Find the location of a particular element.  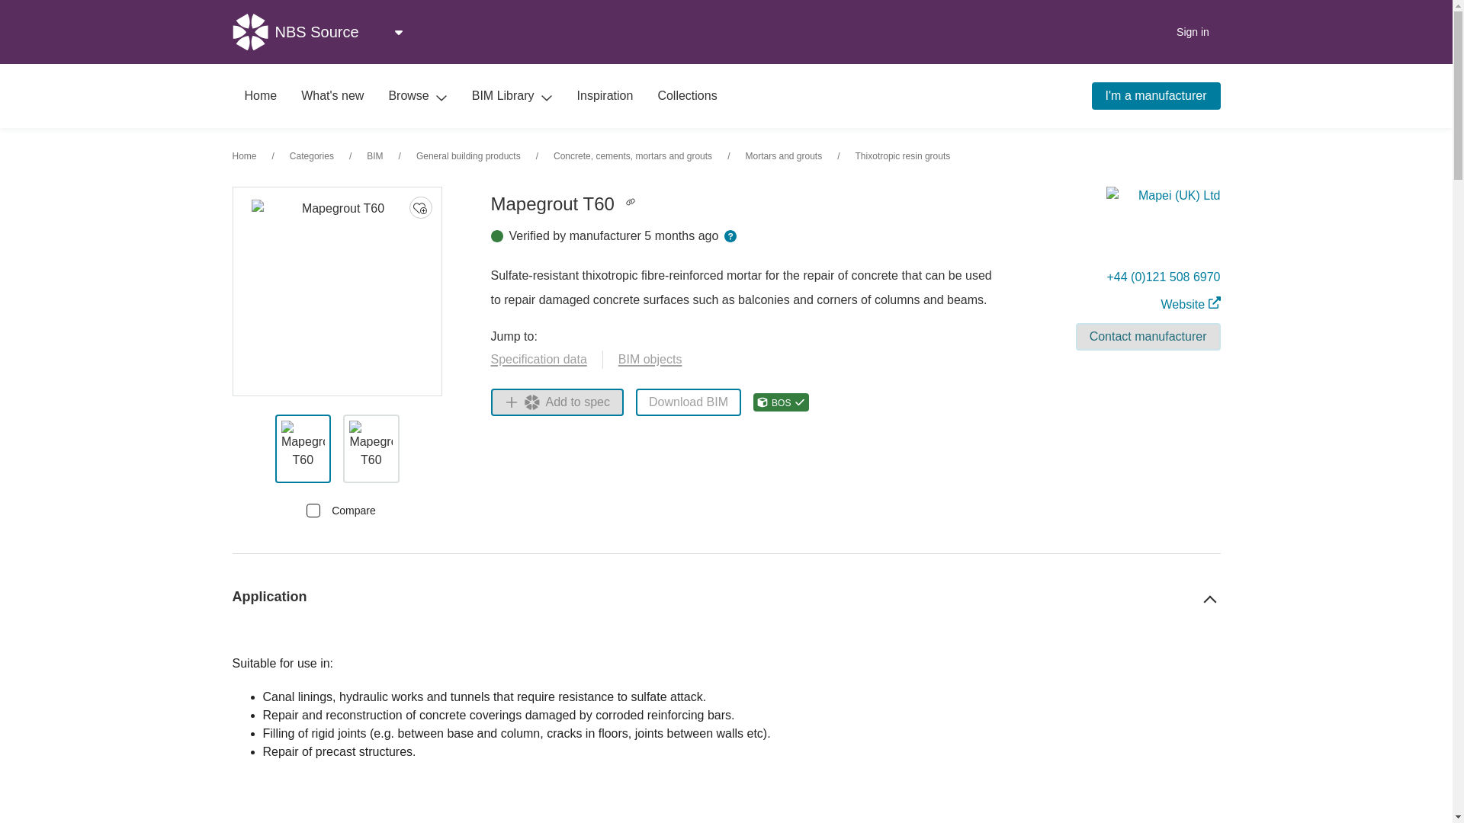

Inspiration is located at coordinates (605, 96).